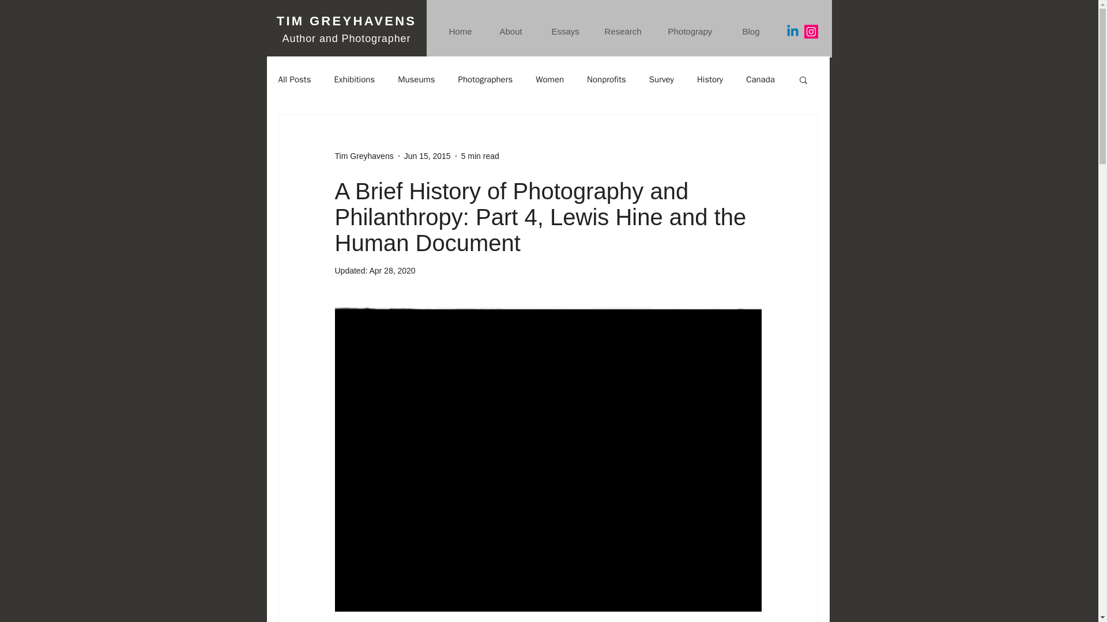 Image resolution: width=1107 pixels, height=622 pixels. I want to click on Jun 15, 2015, so click(427, 155).